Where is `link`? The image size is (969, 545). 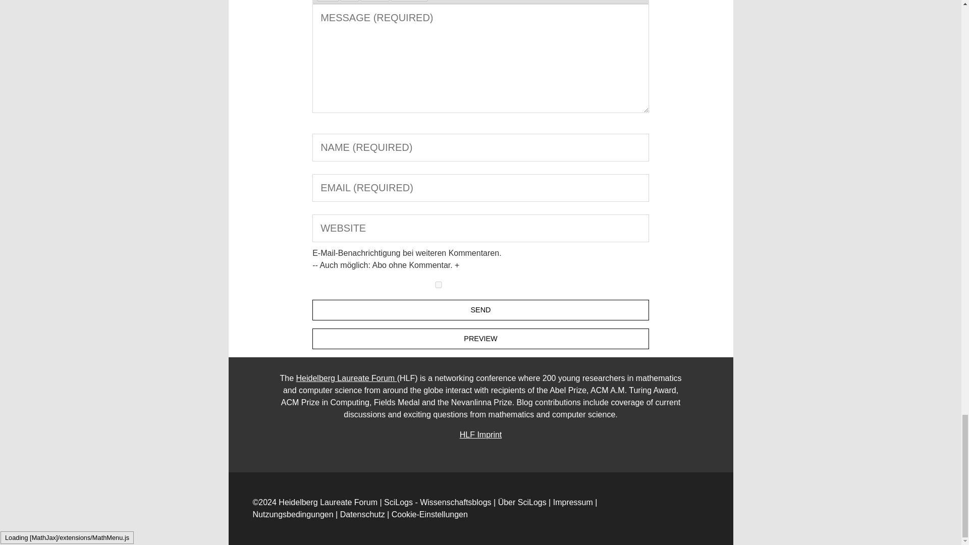
link is located at coordinates (374, 1).